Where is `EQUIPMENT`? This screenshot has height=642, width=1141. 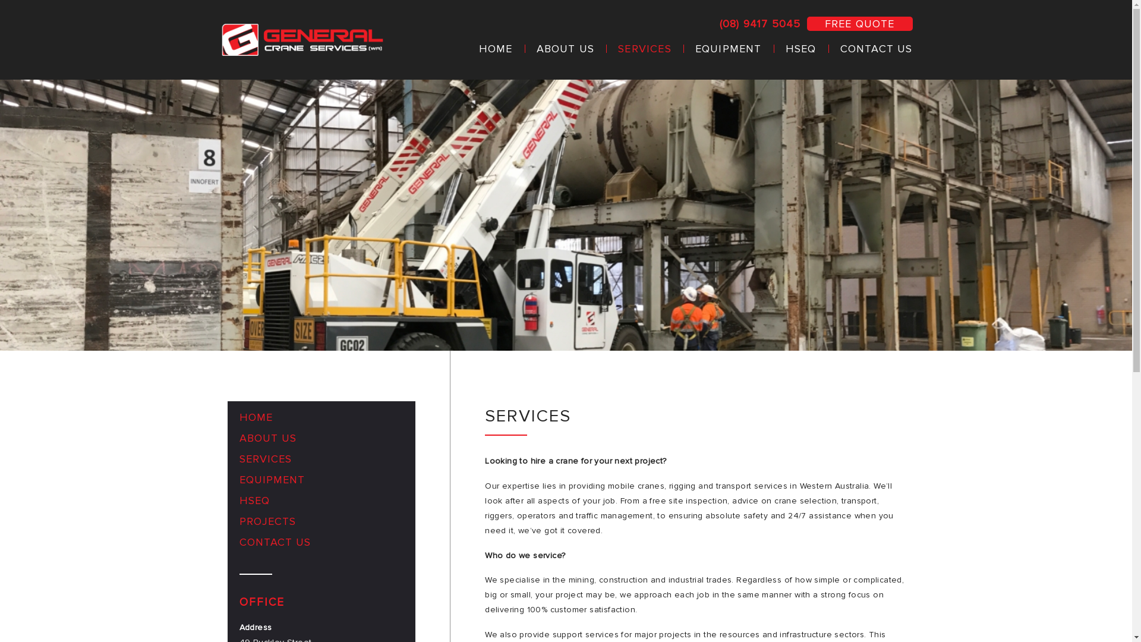
EQUIPMENT is located at coordinates (321, 483).